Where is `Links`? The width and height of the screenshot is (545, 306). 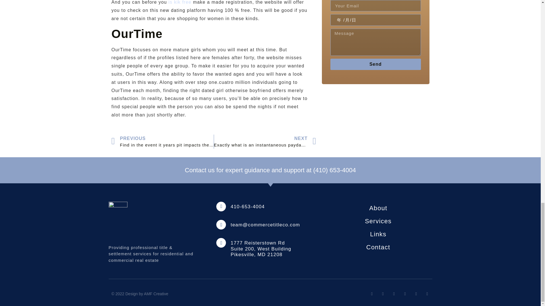
Links is located at coordinates (378, 234).